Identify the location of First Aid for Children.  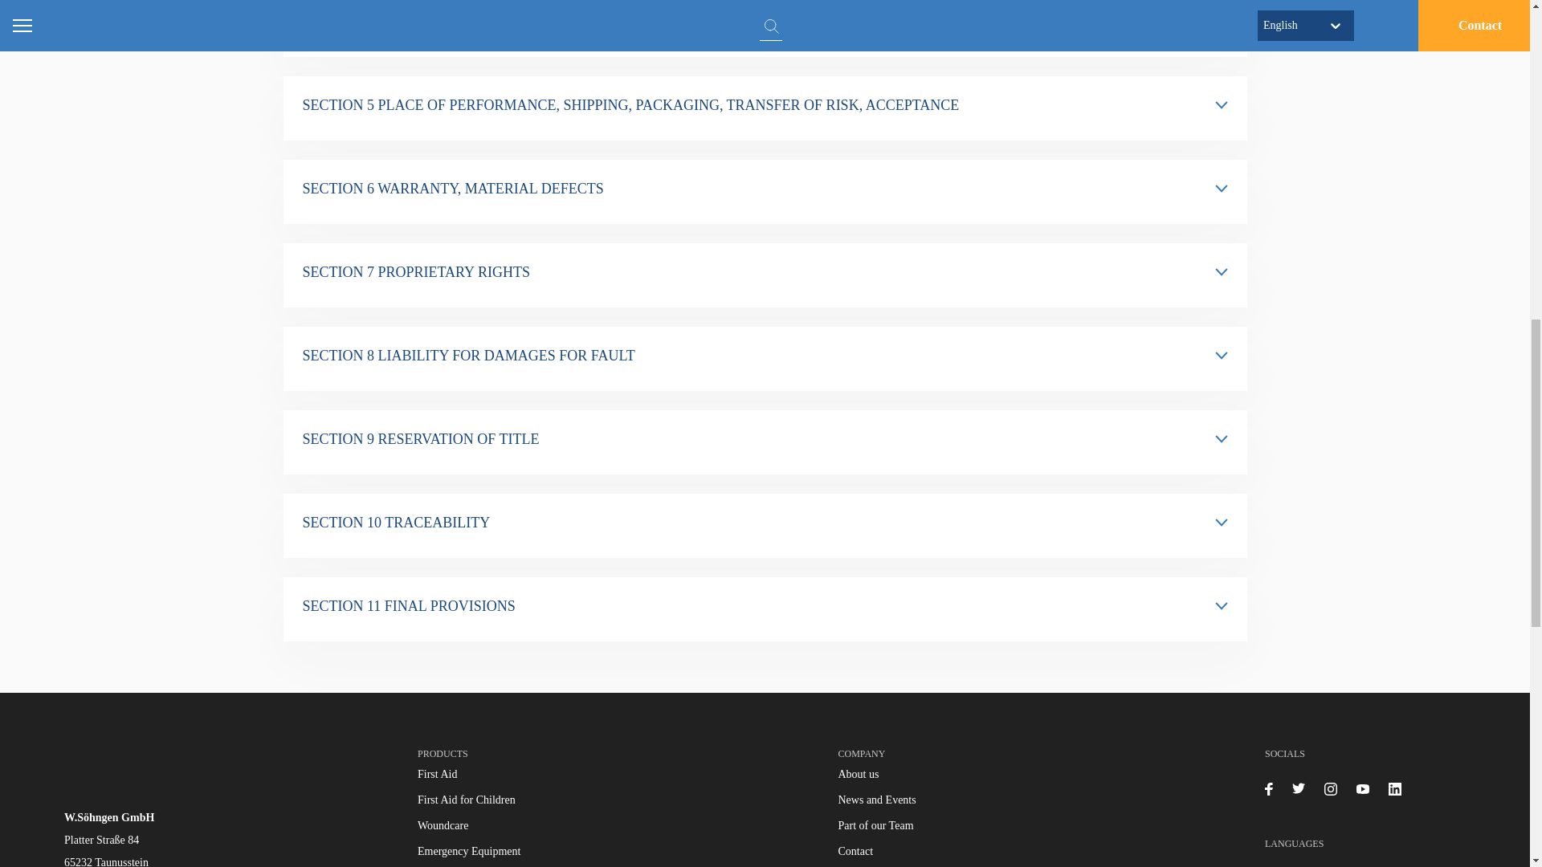
(466, 800).